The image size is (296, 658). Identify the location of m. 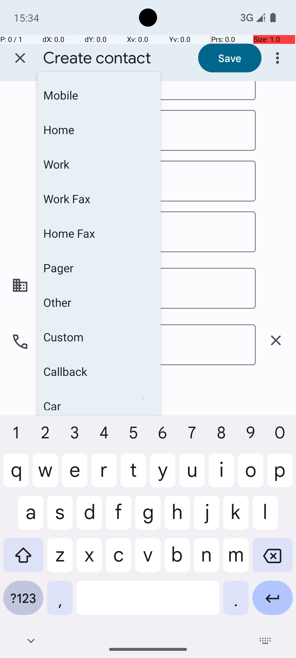
(236, 559).